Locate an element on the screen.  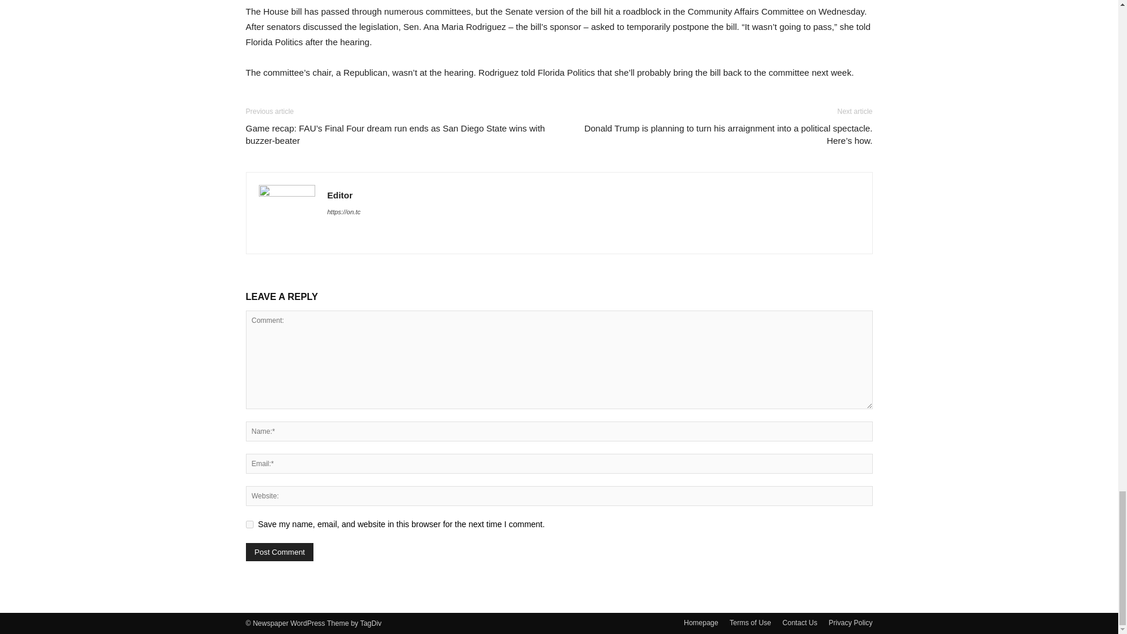
yes is located at coordinates (249, 524).